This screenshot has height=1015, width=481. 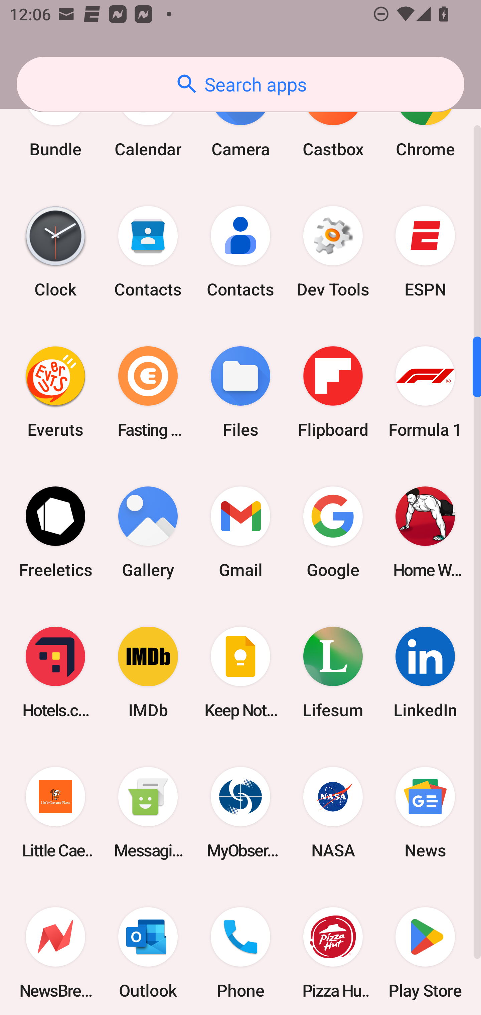 I want to click on News, so click(x=425, y=813).